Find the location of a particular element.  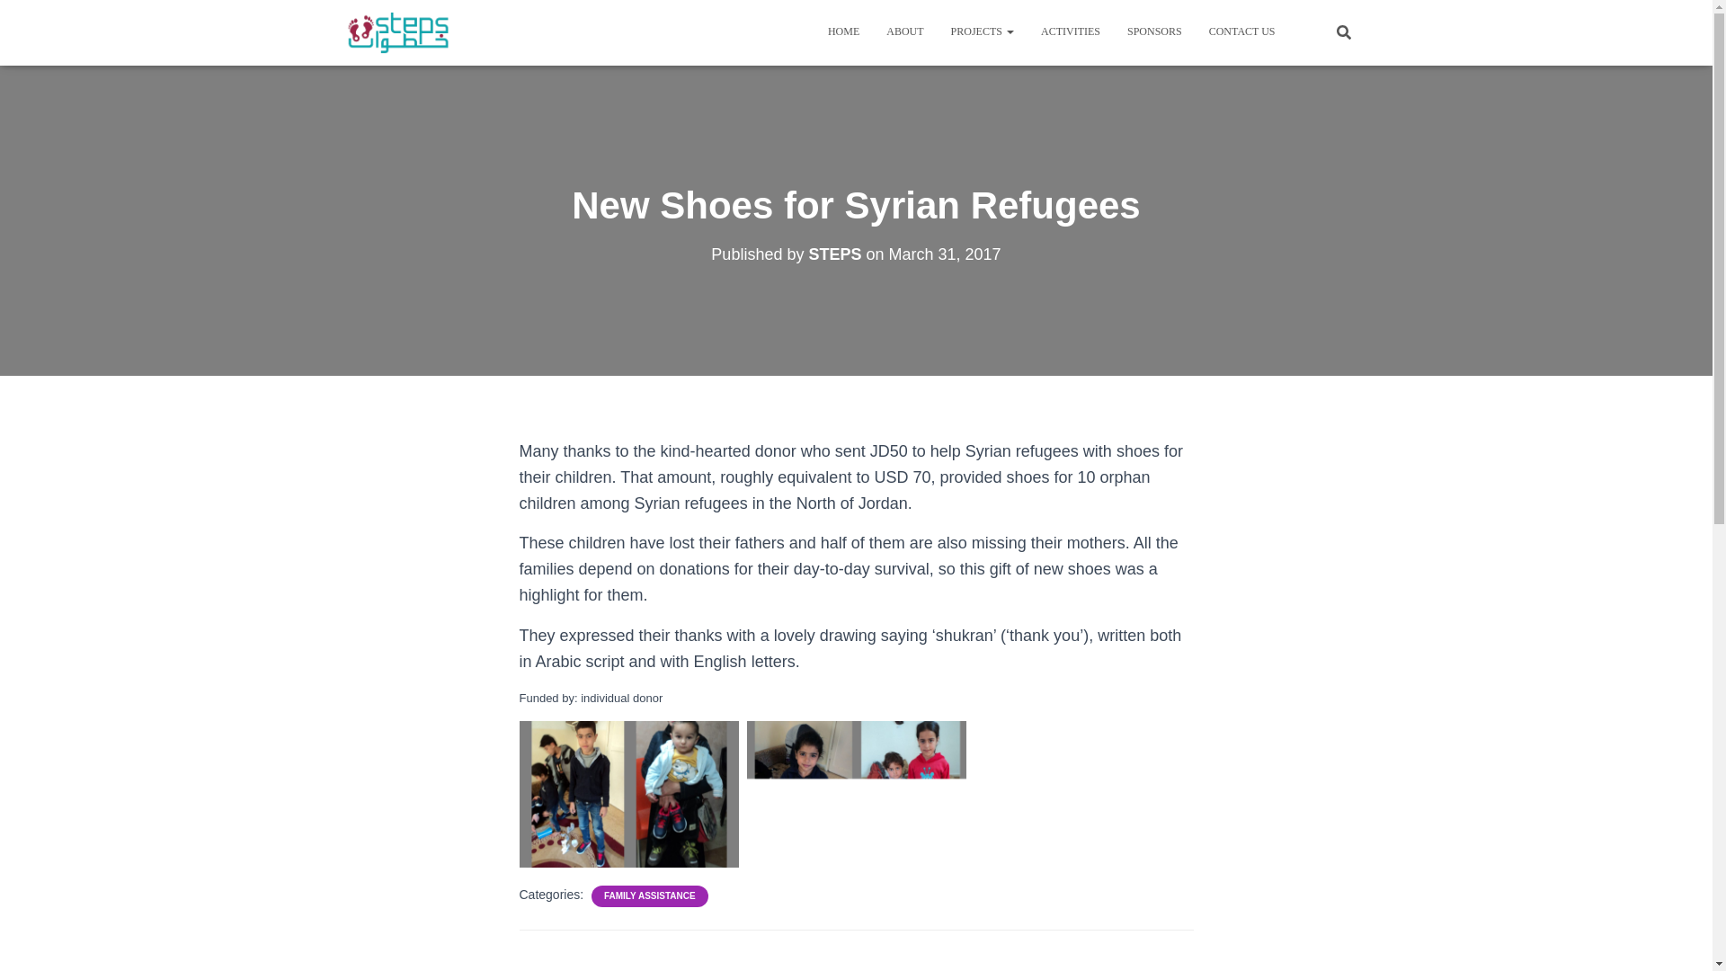

ABOUT is located at coordinates (904, 31).